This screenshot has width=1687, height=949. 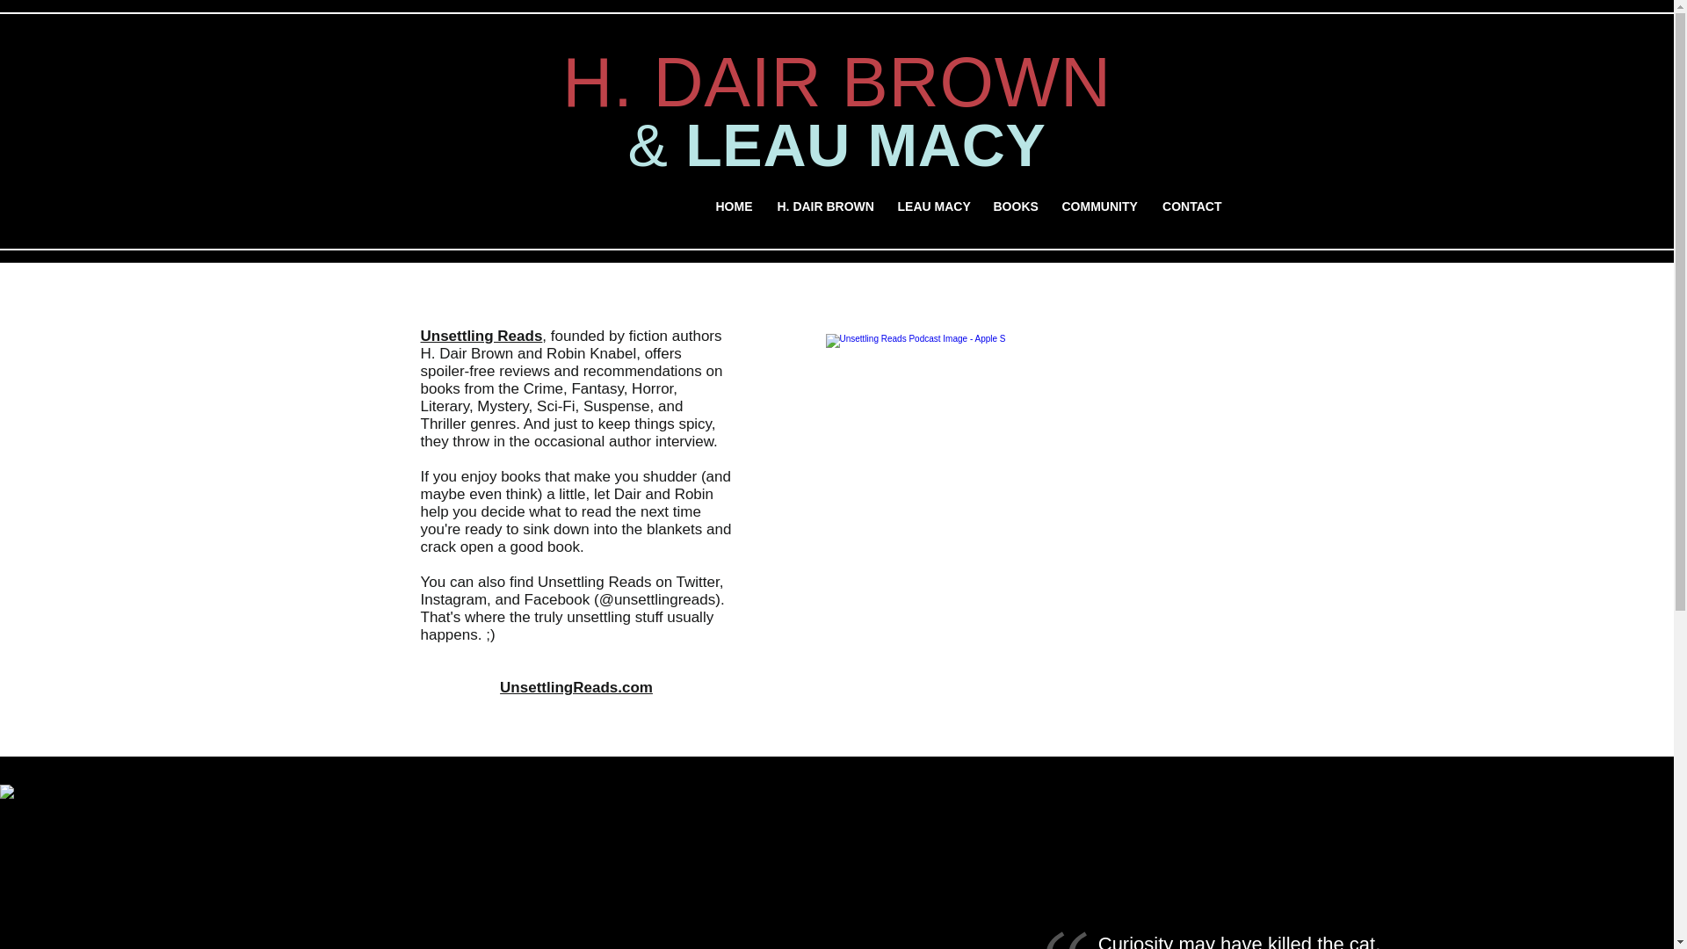 I want to click on CONTACT, so click(x=1191, y=207).